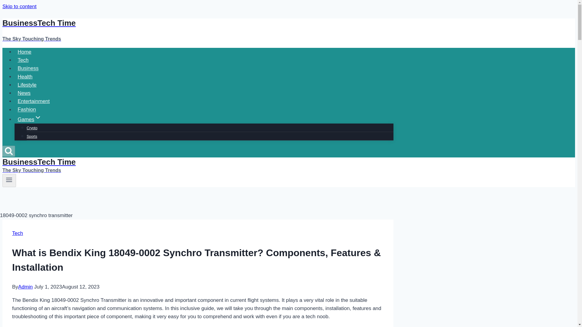  Describe the element at coordinates (18, 233) in the screenshot. I see `Tech` at that location.